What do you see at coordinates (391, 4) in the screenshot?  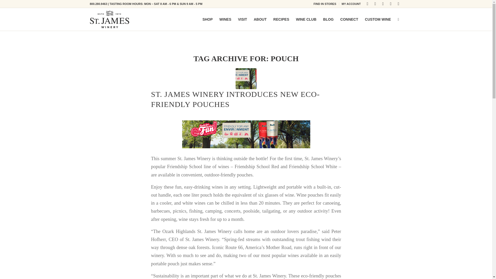 I see `Youtube` at bounding box center [391, 4].